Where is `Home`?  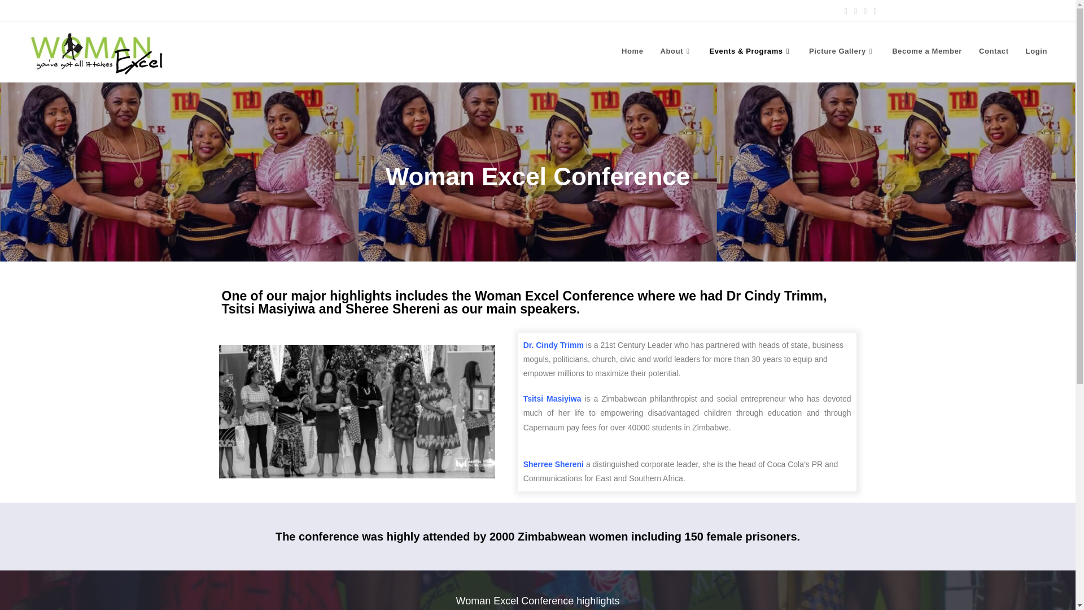
Home is located at coordinates (632, 51).